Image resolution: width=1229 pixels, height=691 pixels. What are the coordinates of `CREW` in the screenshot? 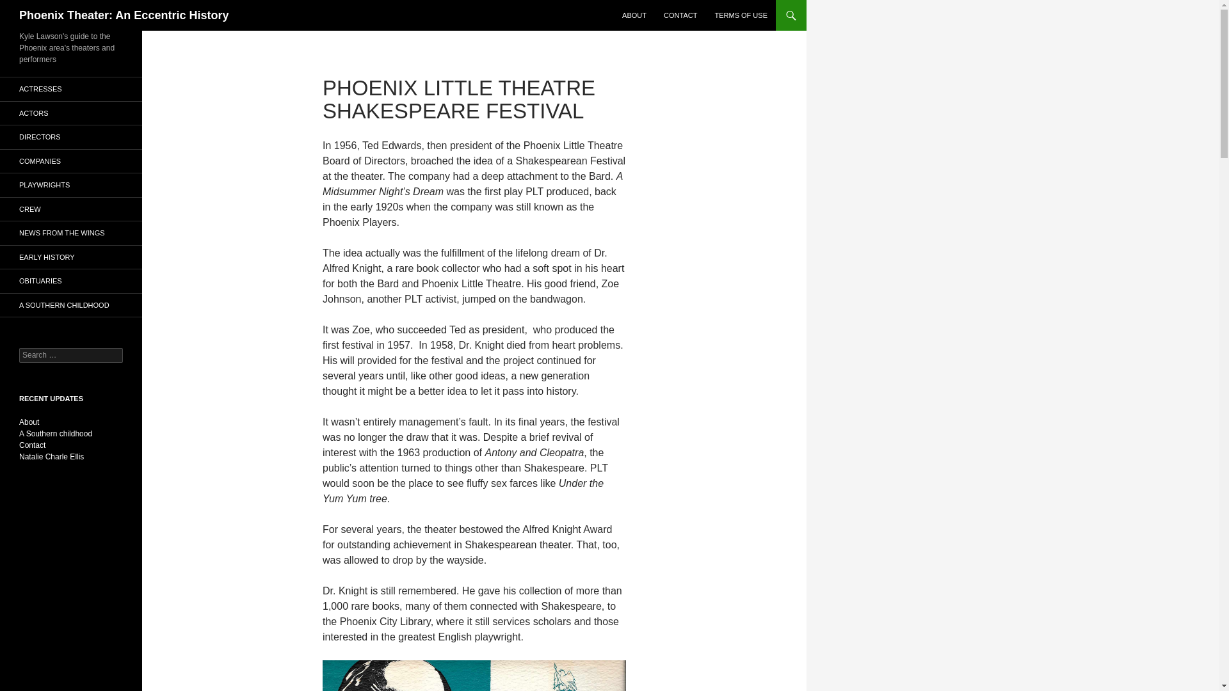 It's located at (71, 209).